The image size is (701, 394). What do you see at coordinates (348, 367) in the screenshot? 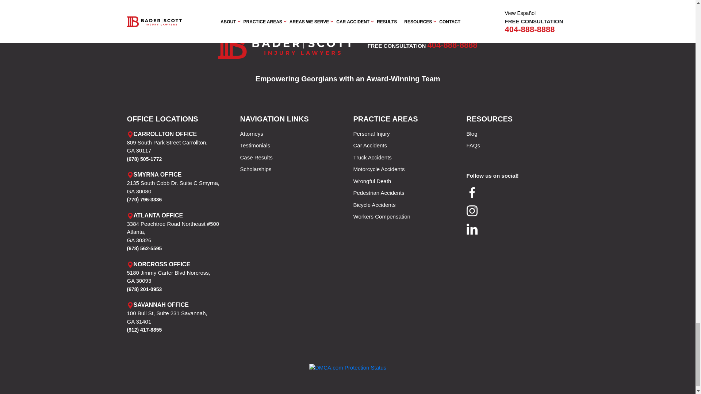
I see `DMCA.com Protection Status` at bounding box center [348, 367].